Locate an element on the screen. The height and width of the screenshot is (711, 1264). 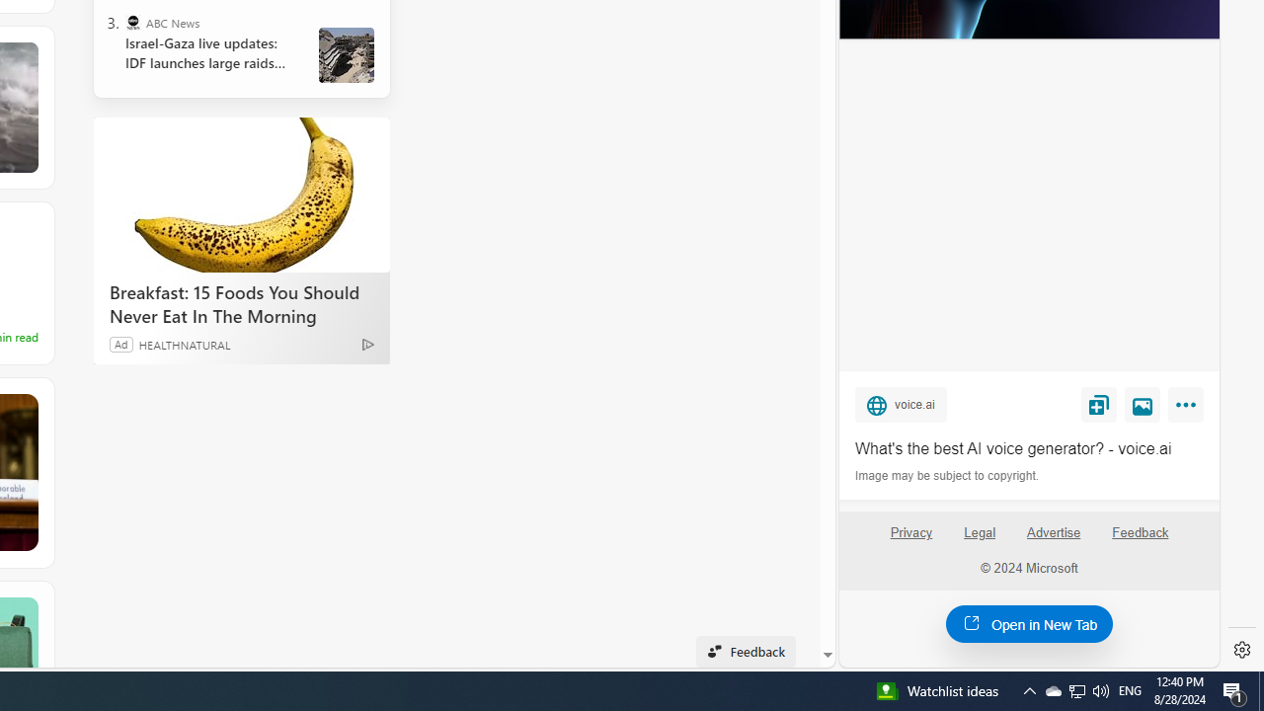
Privacy is located at coordinates (910, 540).